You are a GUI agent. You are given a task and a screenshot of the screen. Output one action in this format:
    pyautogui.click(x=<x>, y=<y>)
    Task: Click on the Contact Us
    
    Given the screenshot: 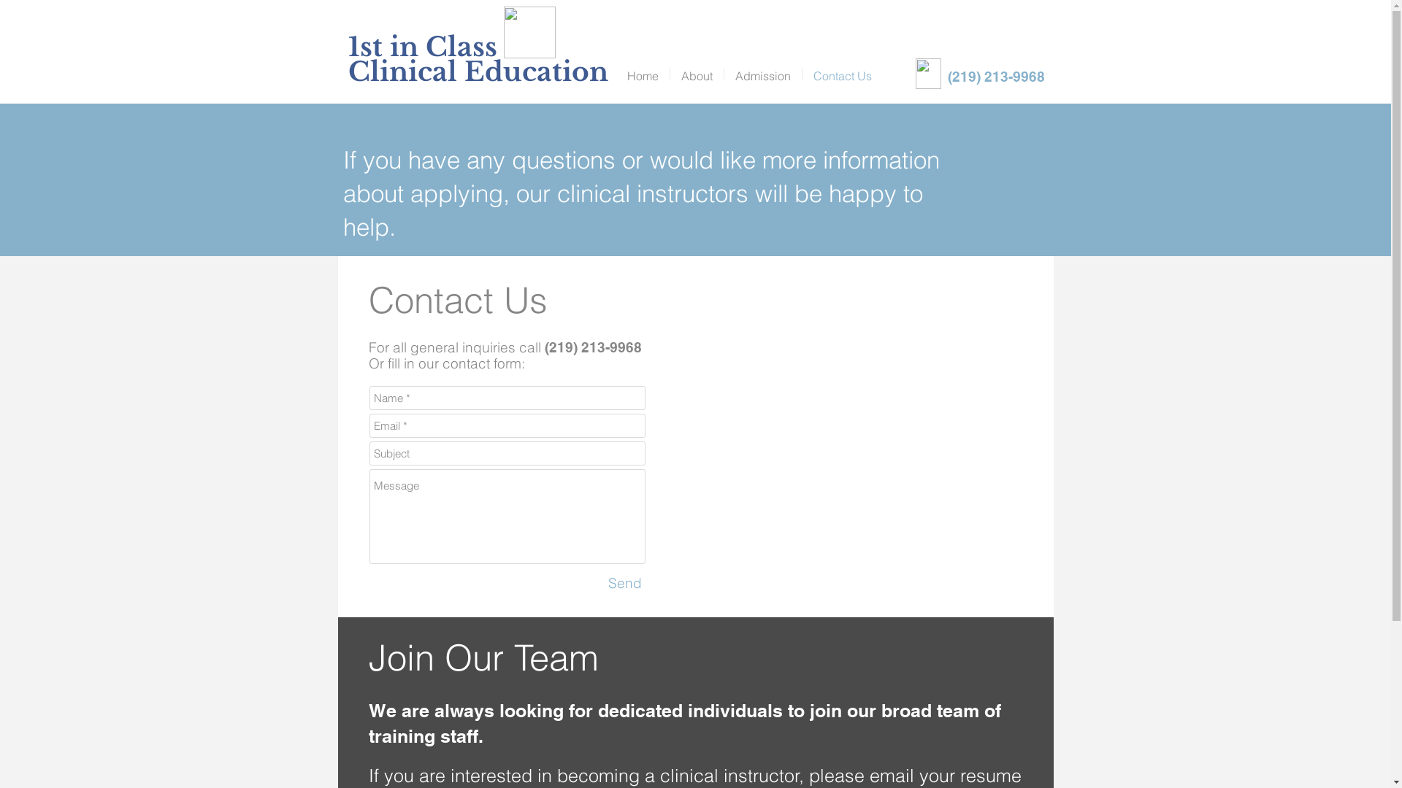 What is the action you would take?
    pyautogui.click(x=842, y=74)
    